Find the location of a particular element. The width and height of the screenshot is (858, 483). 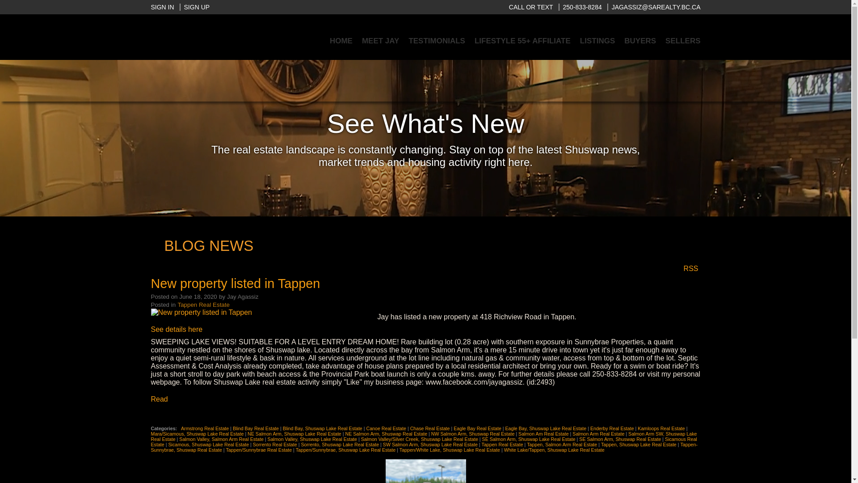

Blind Bay Real Estate is located at coordinates (257, 428).